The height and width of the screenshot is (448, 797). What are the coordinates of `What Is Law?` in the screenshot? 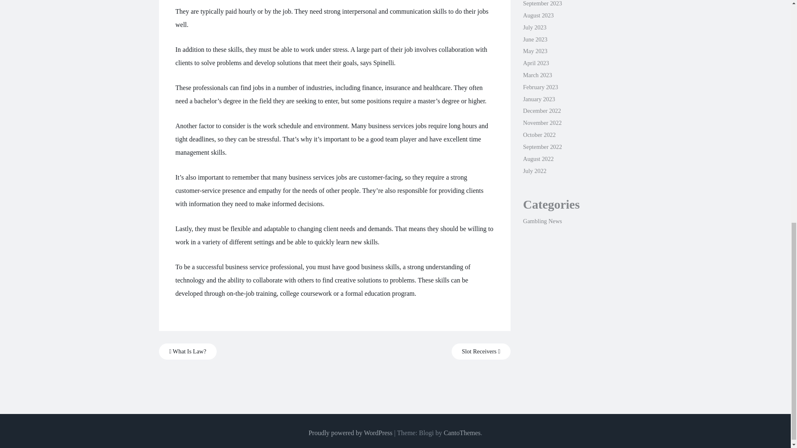 It's located at (187, 352).